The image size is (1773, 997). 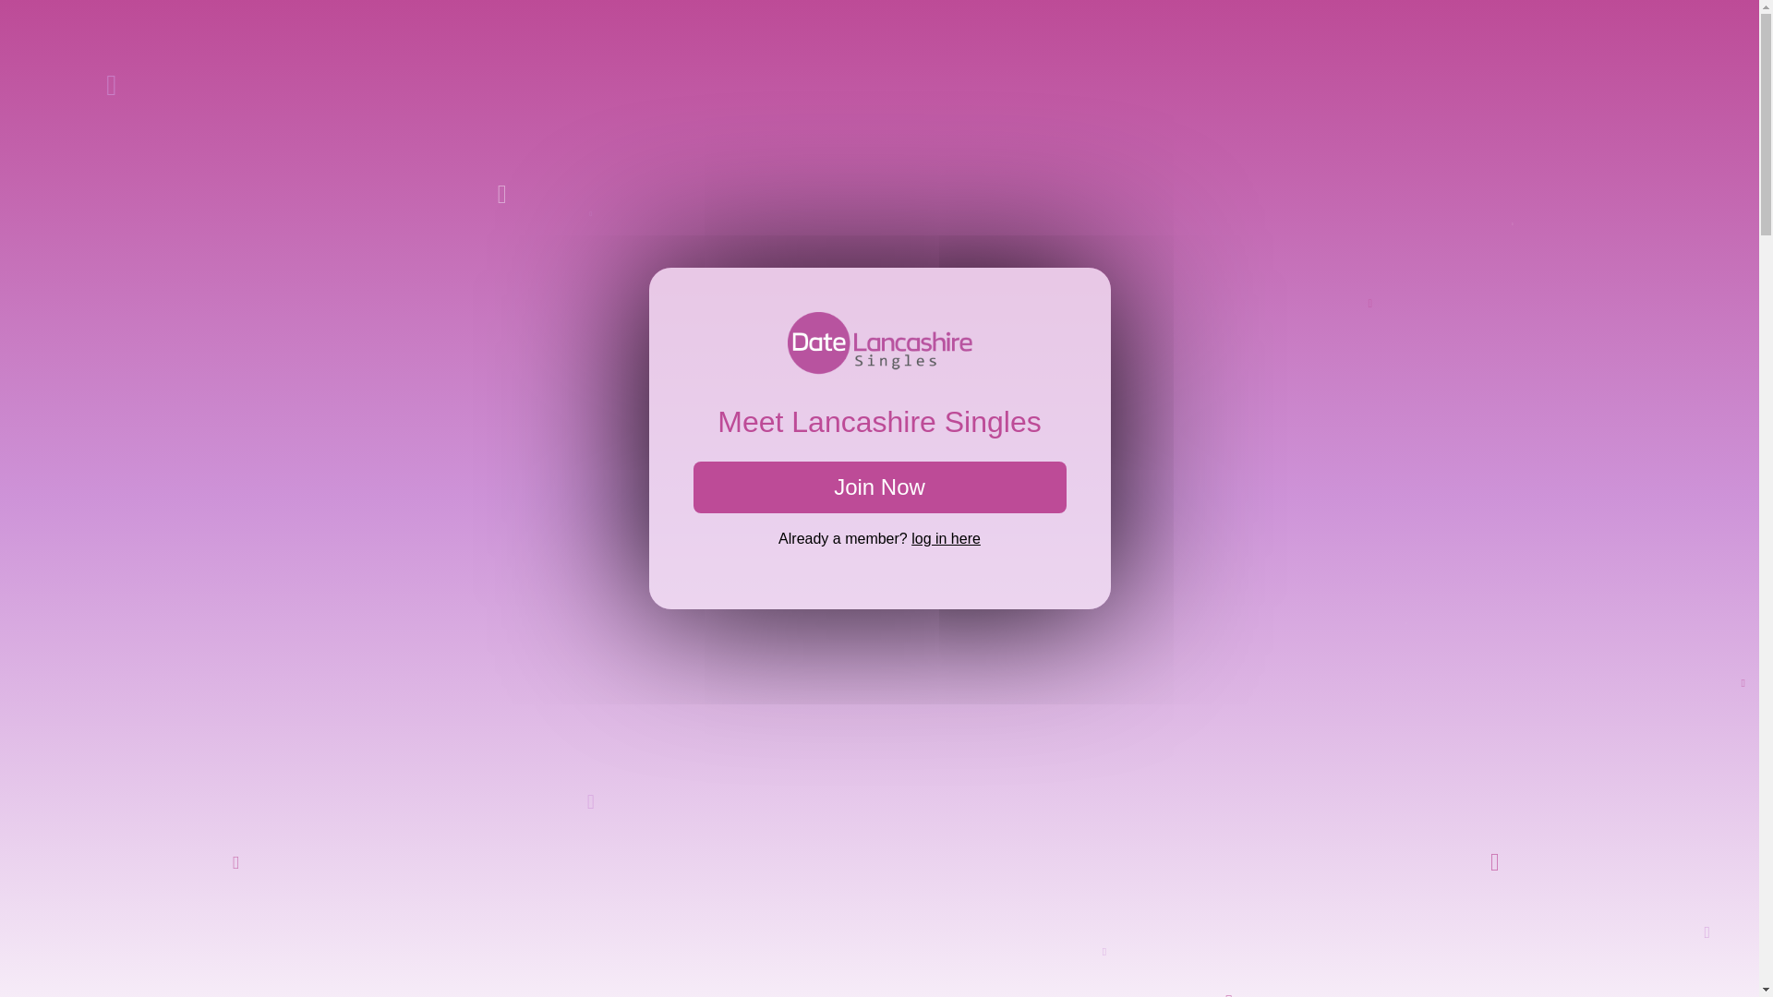 What do you see at coordinates (879, 487) in the screenshot?
I see `Join Now` at bounding box center [879, 487].